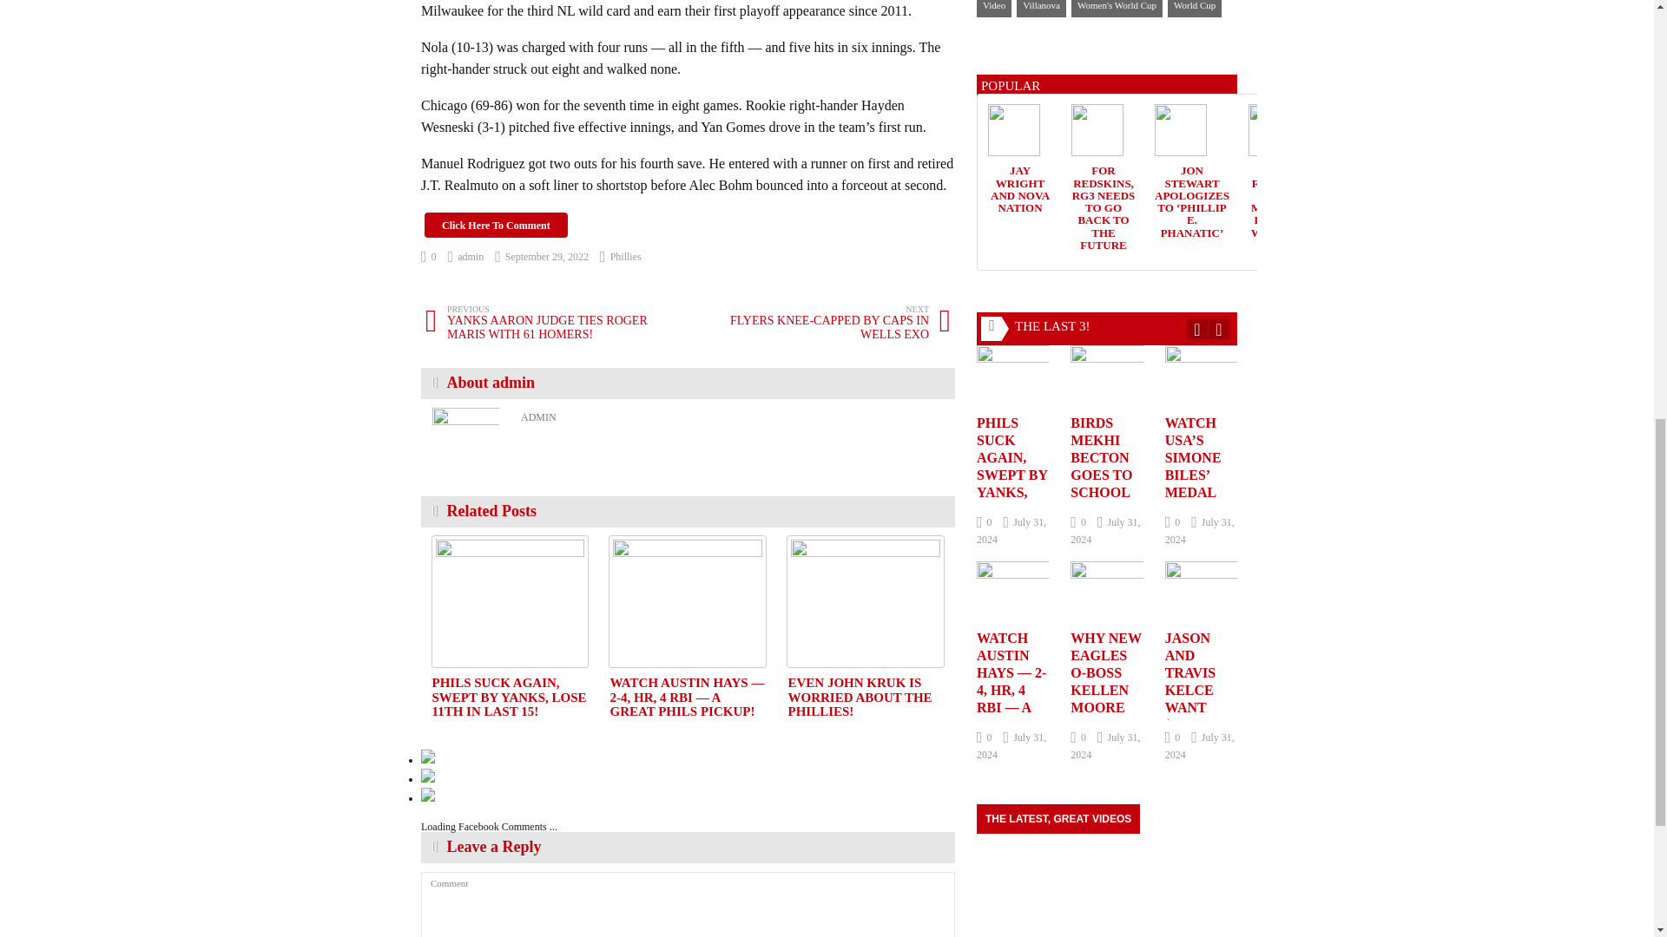  I want to click on PHILS SUCK AGAIN, SWEPT BY YANKS, LOSE 11TH IN LAST 15!, so click(509, 697).